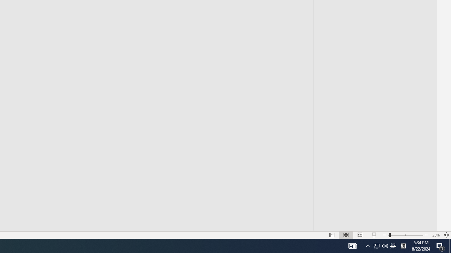 This screenshot has height=253, width=451. I want to click on Action Center, 1 new notification, so click(440, 246).